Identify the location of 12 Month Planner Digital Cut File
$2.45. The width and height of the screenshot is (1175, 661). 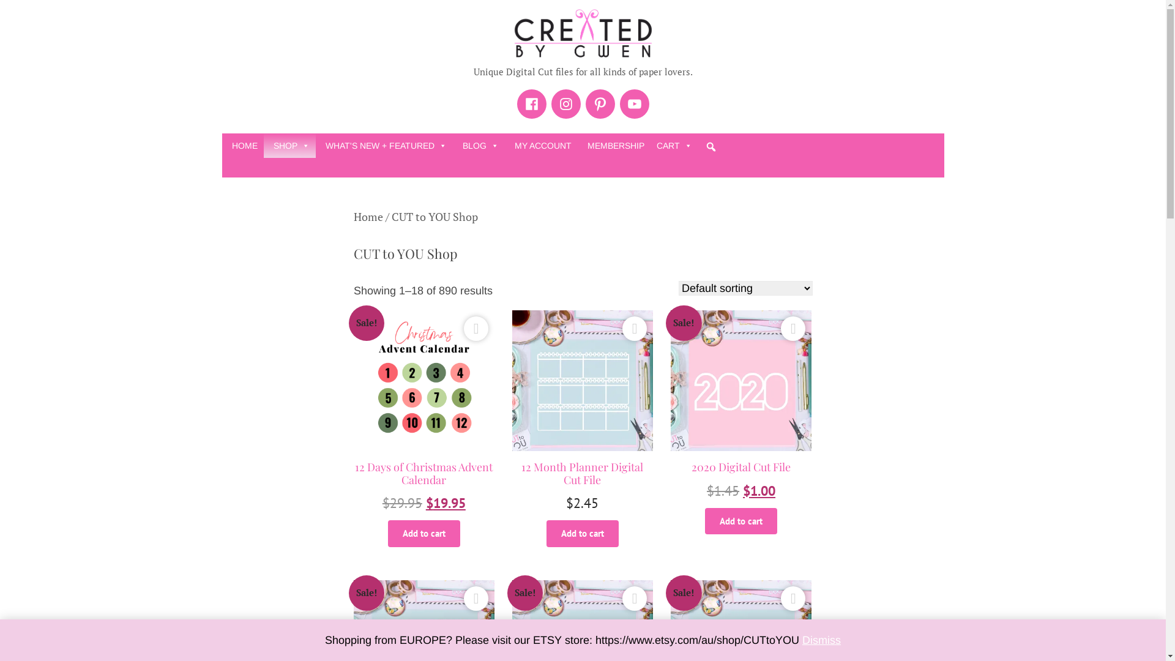
(583, 425).